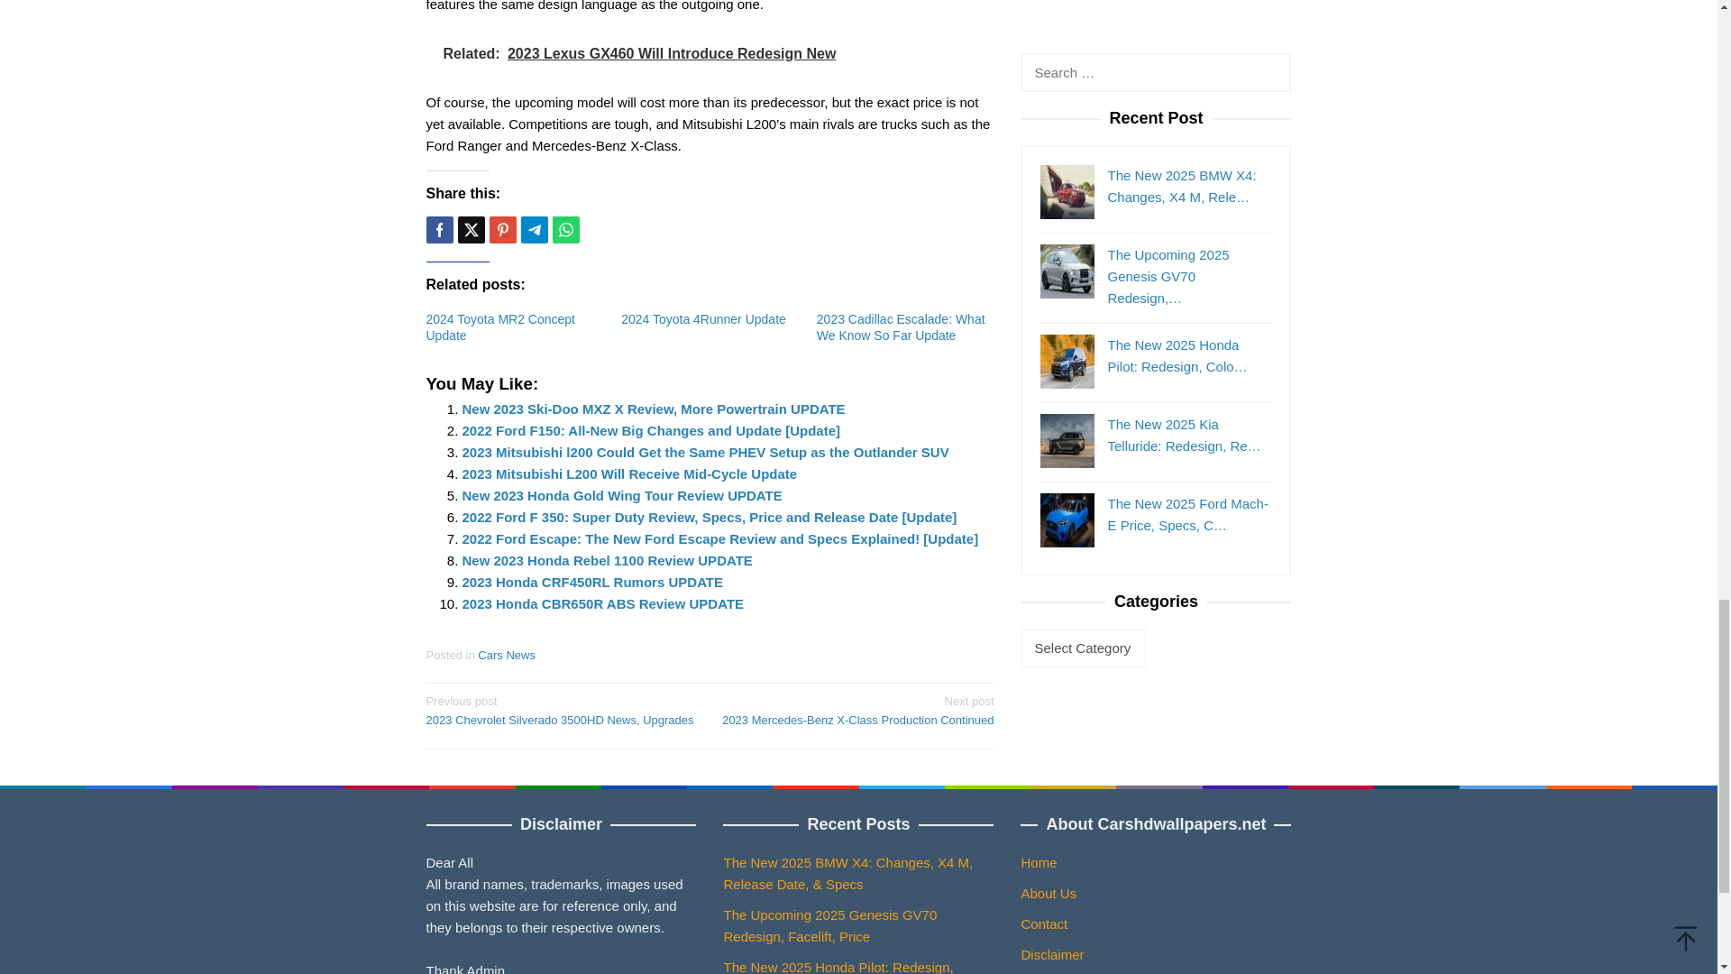 This screenshot has height=974, width=1731. Describe the element at coordinates (534, 229) in the screenshot. I see `Telegram Share` at that location.